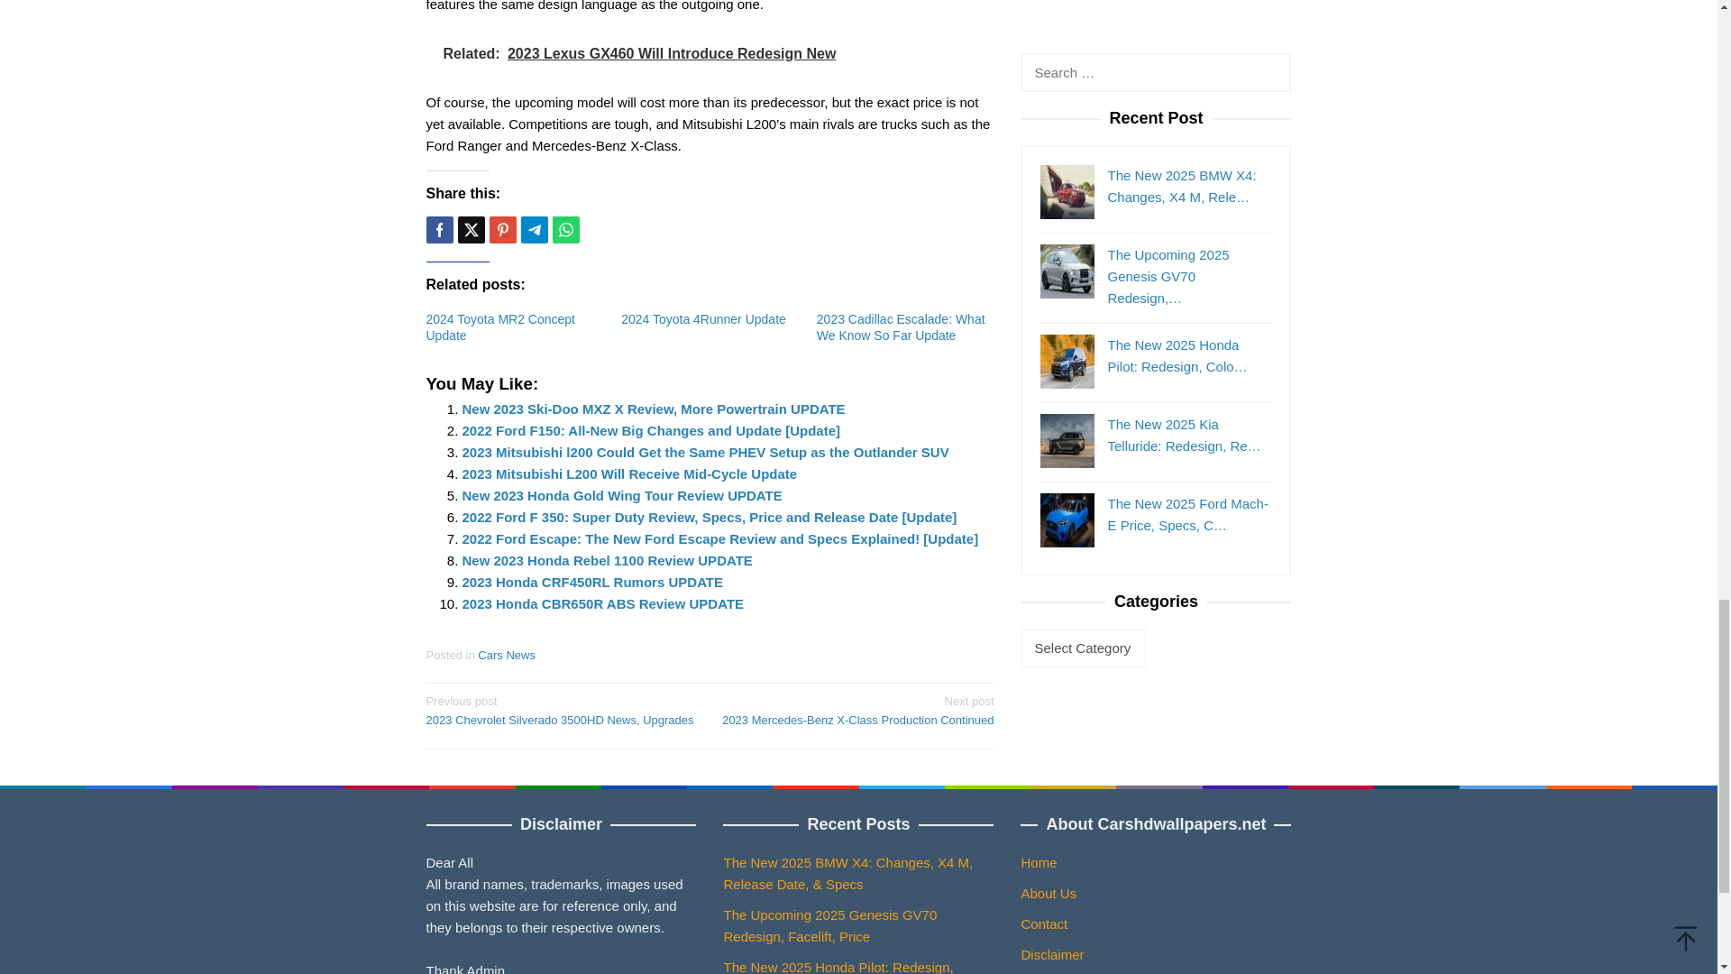 This screenshot has height=974, width=1731. Describe the element at coordinates (534, 229) in the screenshot. I see `Telegram Share` at that location.